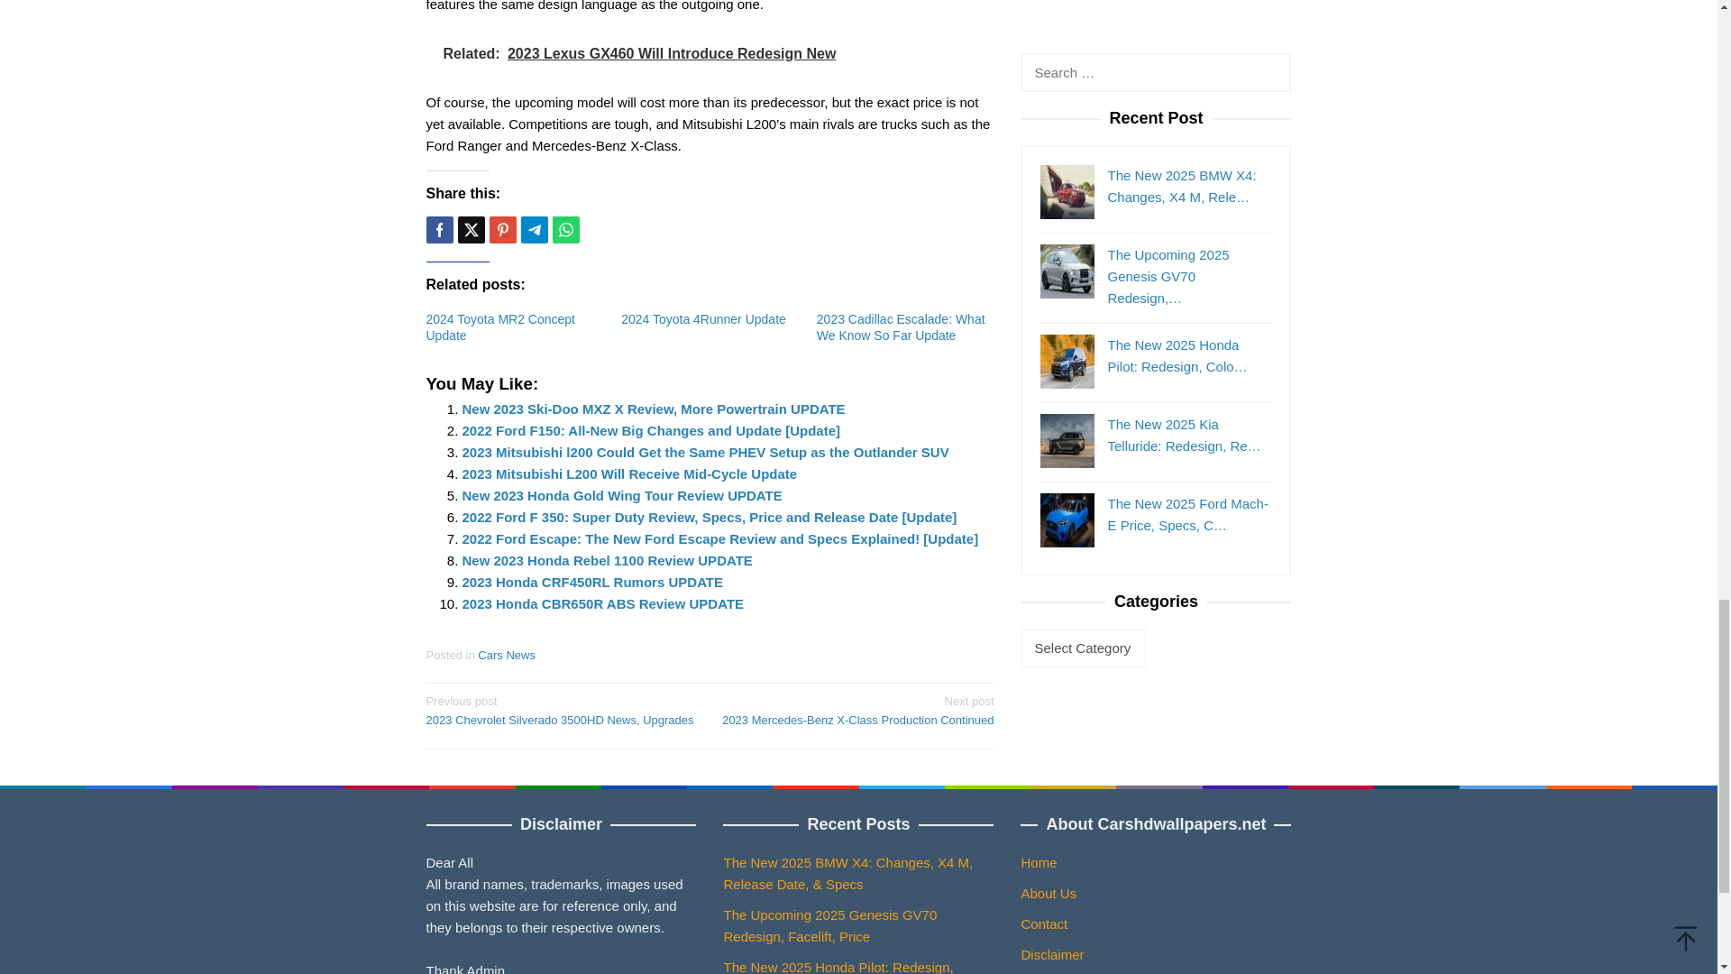 This screenshot has height=974, width=1731. Describe the element at coordinates (534, 229) in the screenshot. I see `Telegram Share` at that location.